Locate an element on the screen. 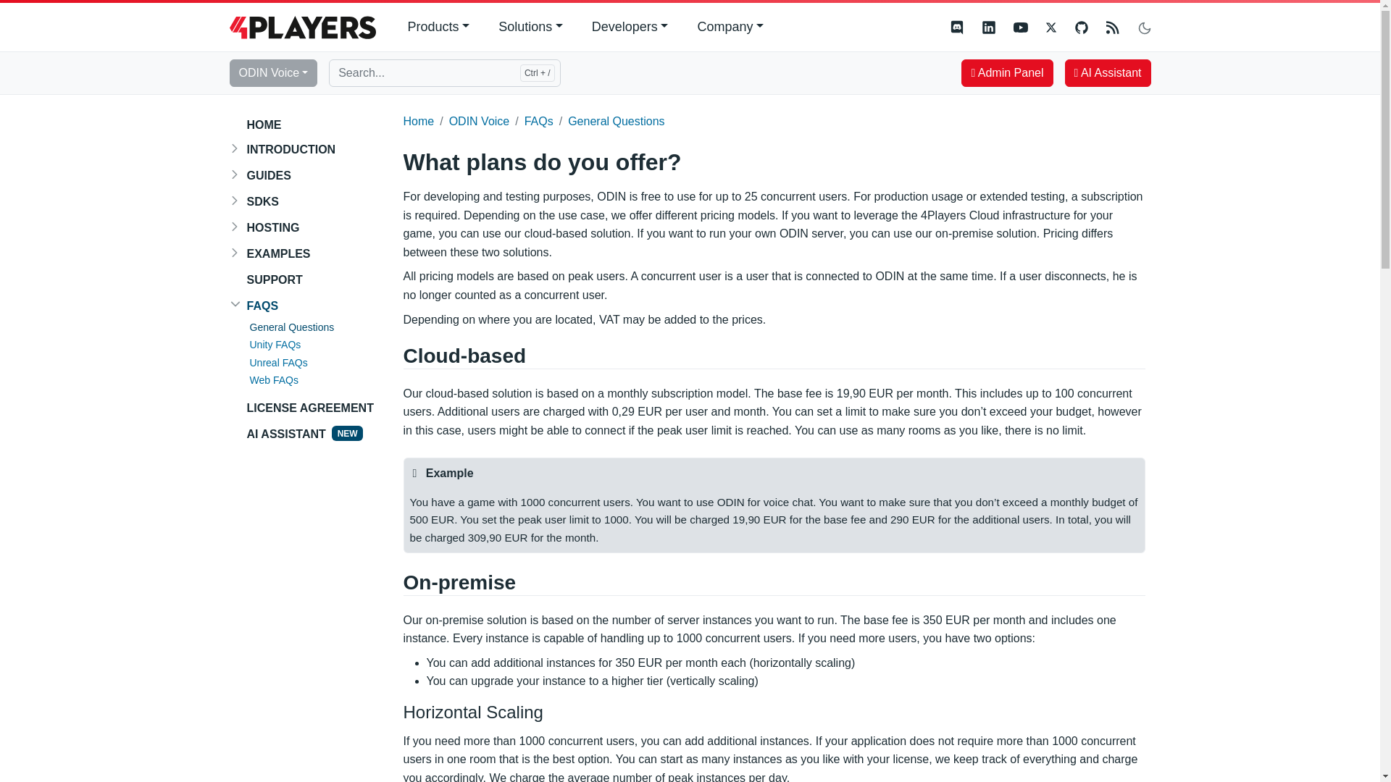 The image size is (1391, 782). Developers is located at coordinates (630, 28).